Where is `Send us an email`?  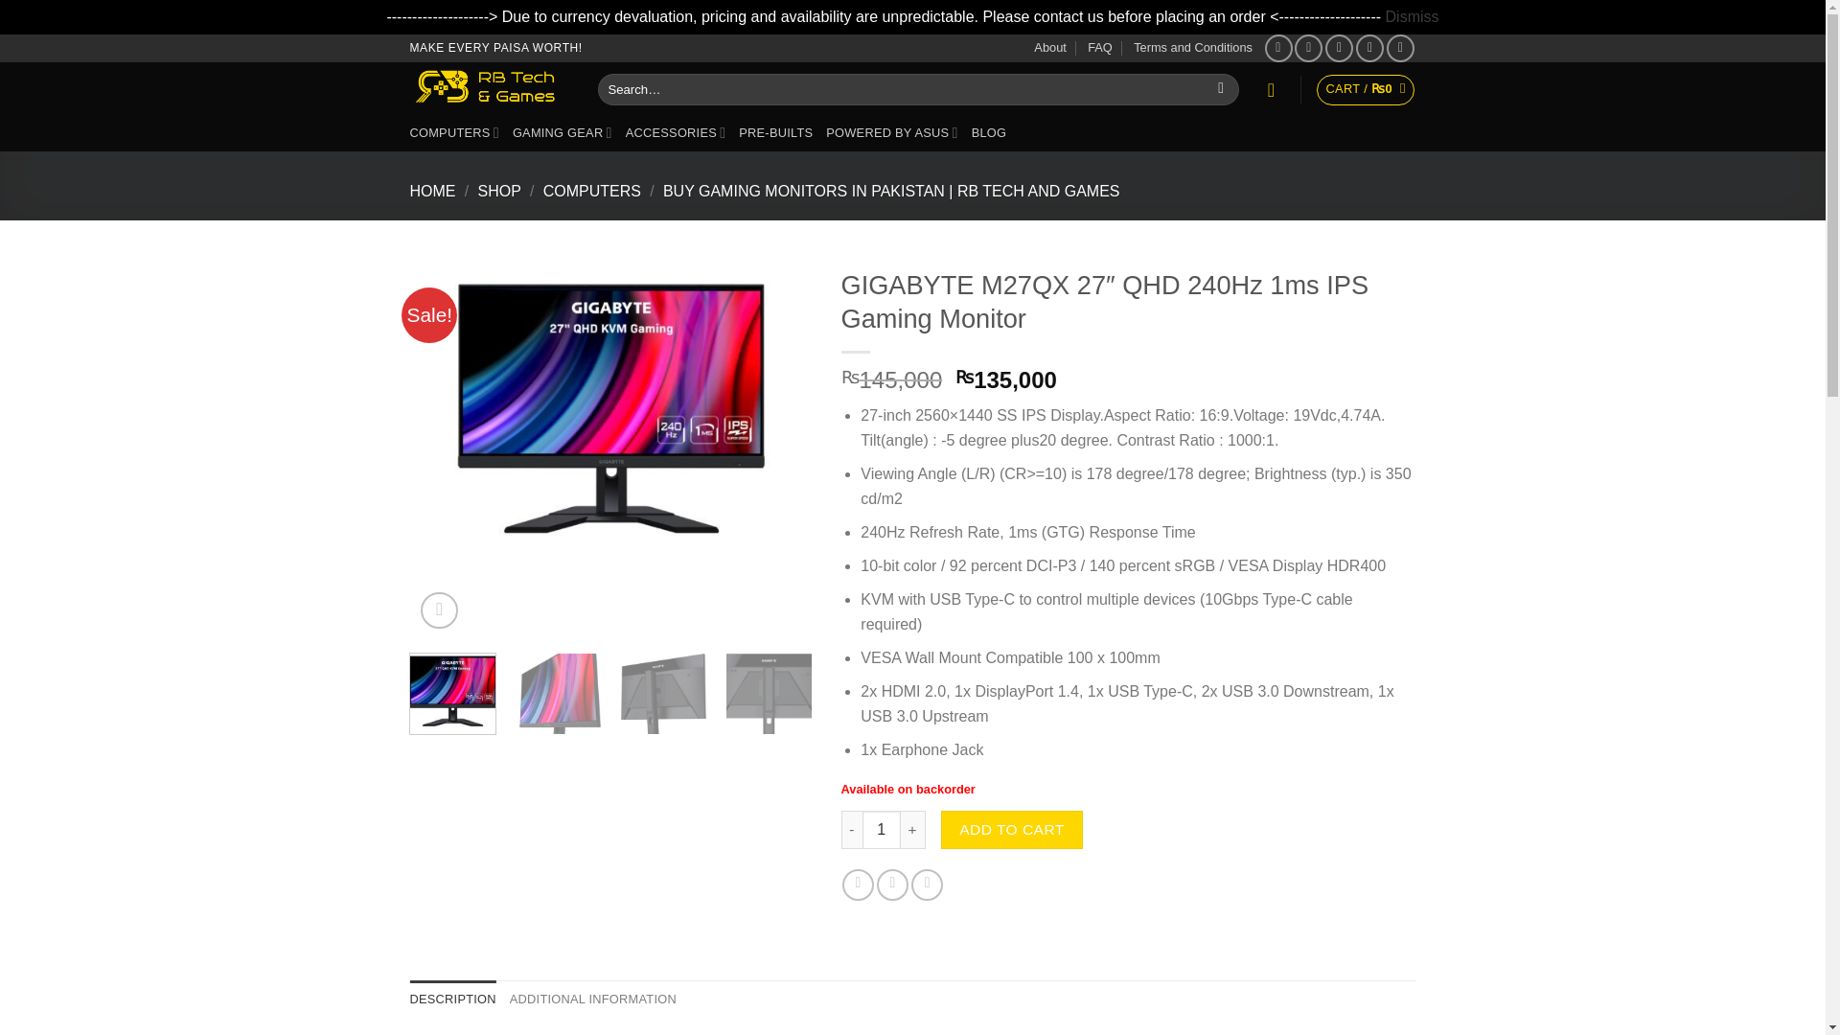
Send us an email is located at coordinates (1369, 48).